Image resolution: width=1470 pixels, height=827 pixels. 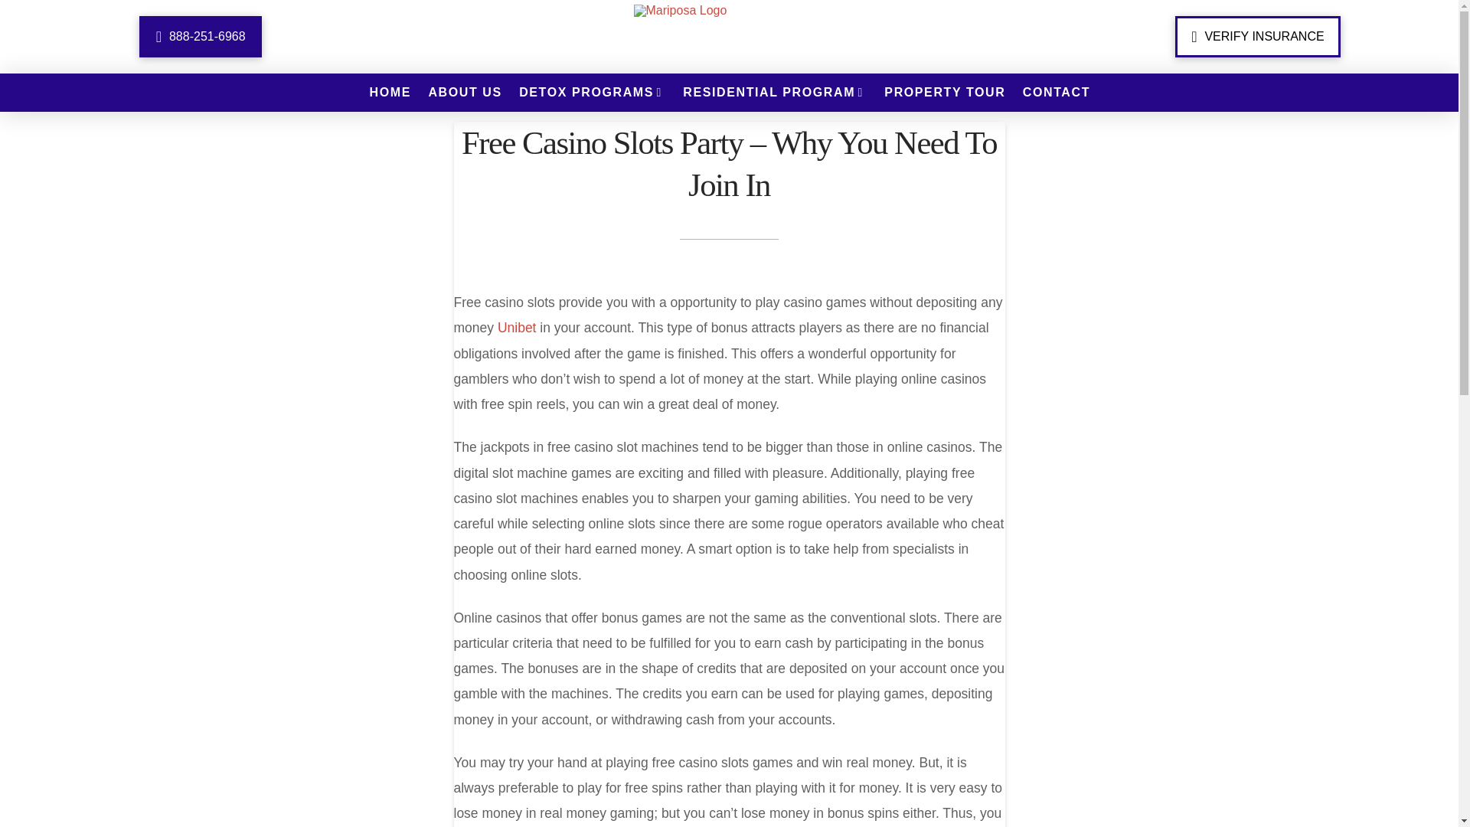 I want to click on 888-251-6968, so click(x=201, y=36).